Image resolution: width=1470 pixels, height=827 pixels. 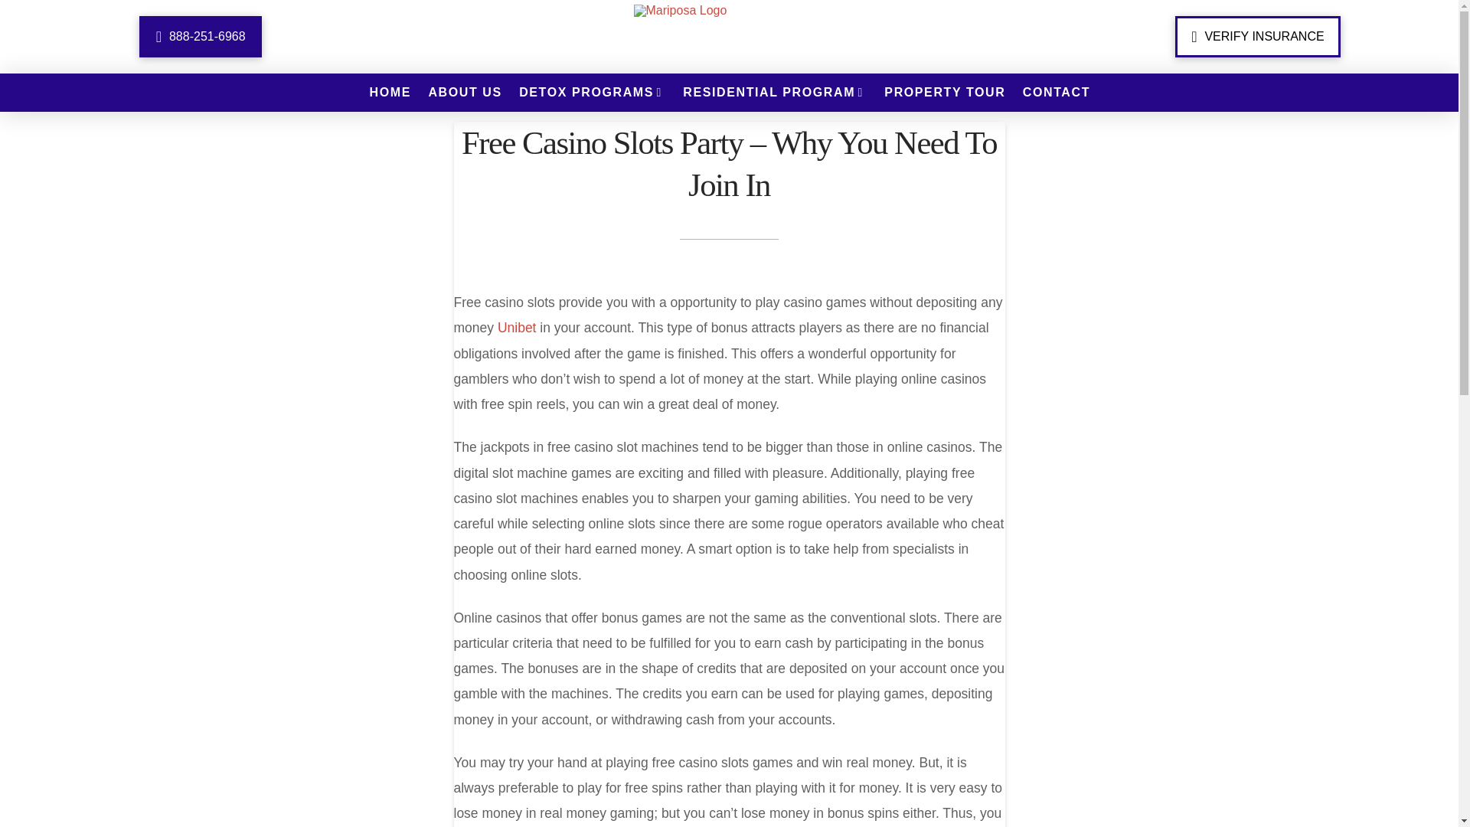 I want to click on 888-251-6968, so click(x=201, y=36).